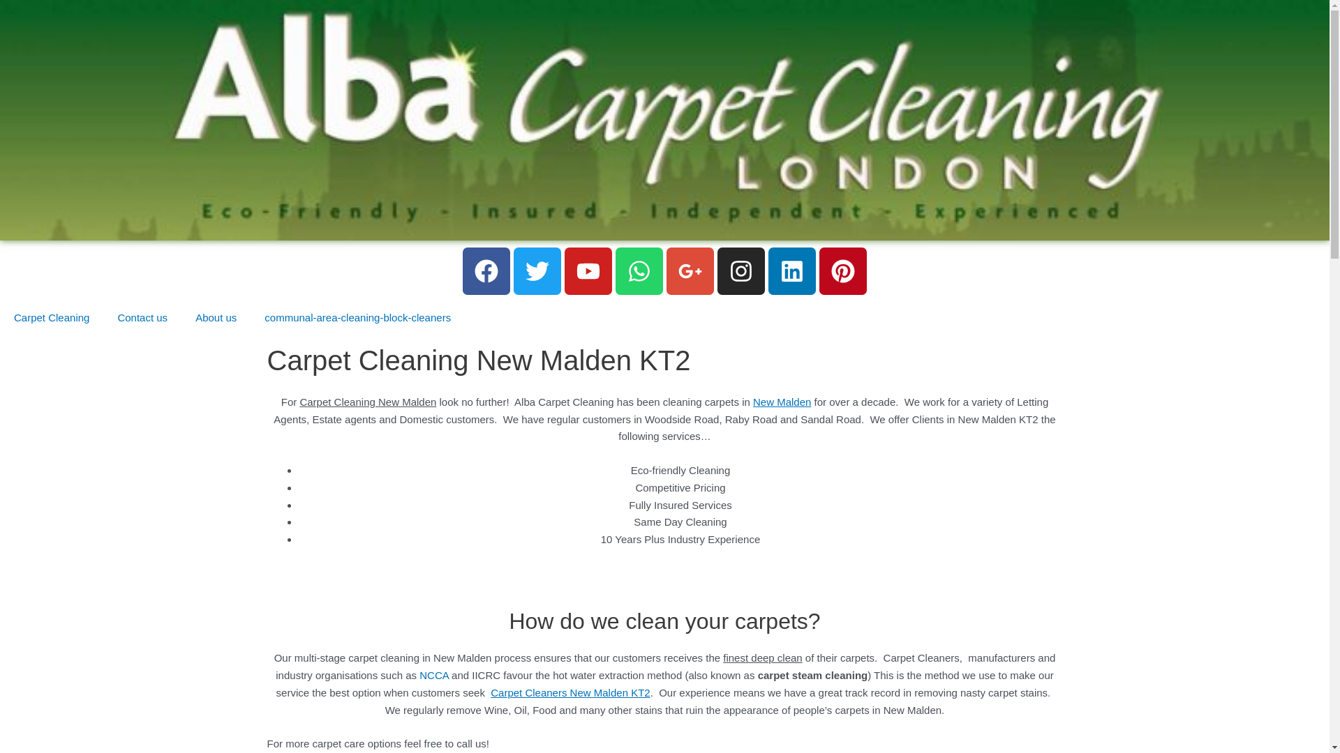 The height and width of the screenshot is (753, 1340). What do you see at coordinates (690, 271) in the screenshot?
I see `Google-plus-g` at bounding box center [690, 271].